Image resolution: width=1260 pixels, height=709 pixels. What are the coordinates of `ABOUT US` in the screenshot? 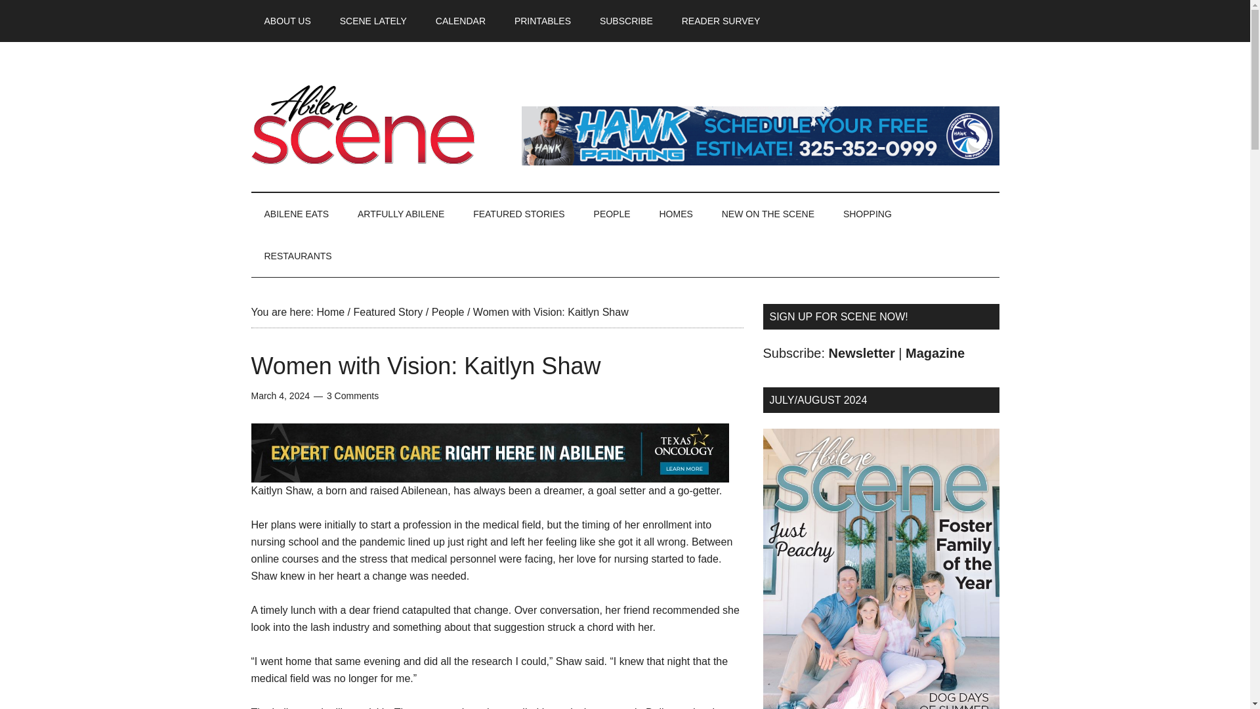 It's located at (287, 21).